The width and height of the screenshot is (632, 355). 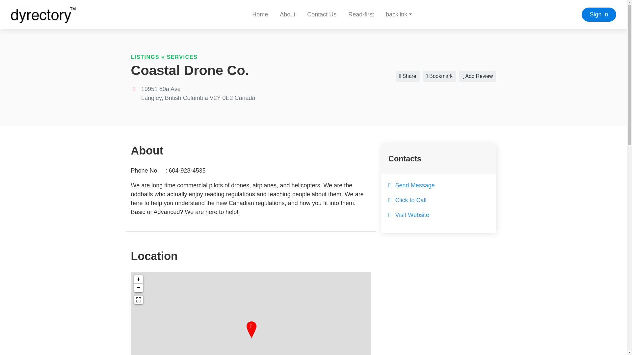 I want to click on Bookmark, so click(x=439, y=76).